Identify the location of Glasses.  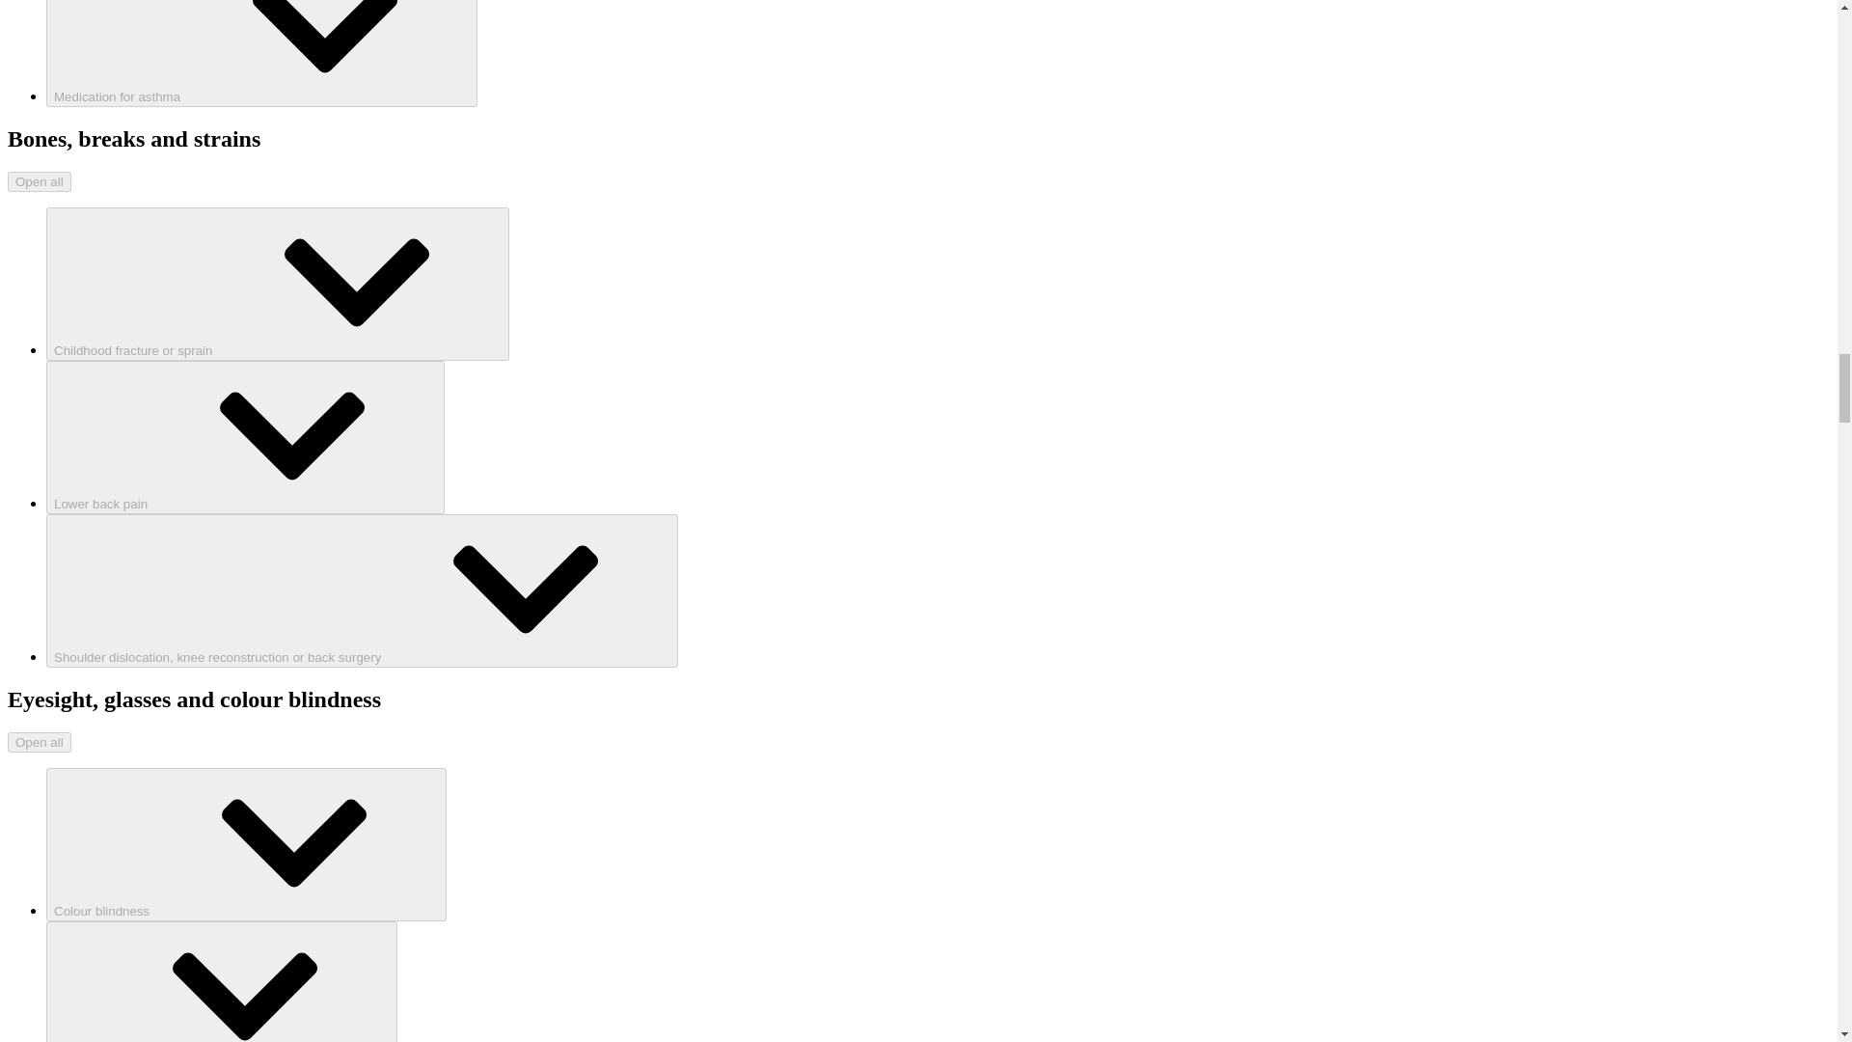
(222, 981).